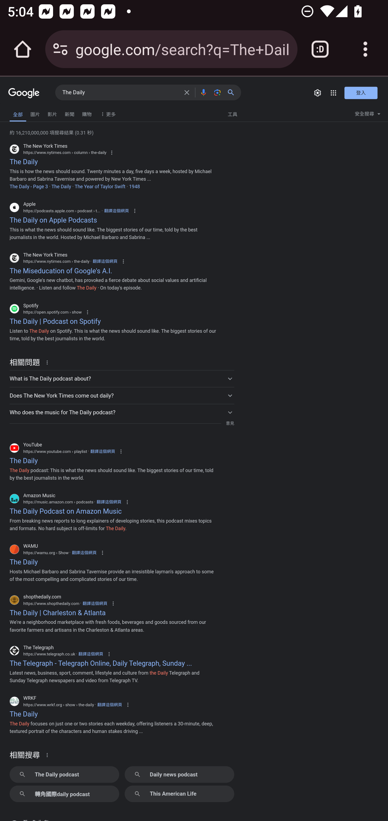 The height and width of the screenshot is (821, 388). What do you see at coordinates (105, 261) in the screenshot?
I see `翻譯這個網頁` at bounding box center [105, 261].